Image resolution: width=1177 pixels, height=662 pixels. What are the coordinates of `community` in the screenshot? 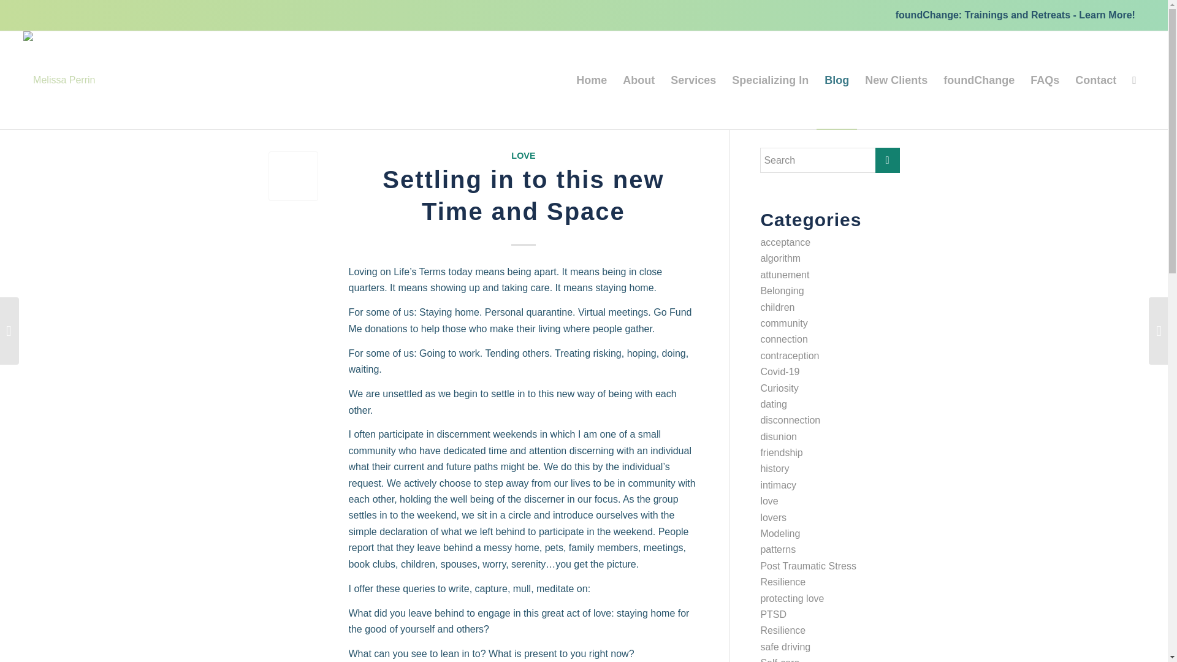 It's located at (783, 323).